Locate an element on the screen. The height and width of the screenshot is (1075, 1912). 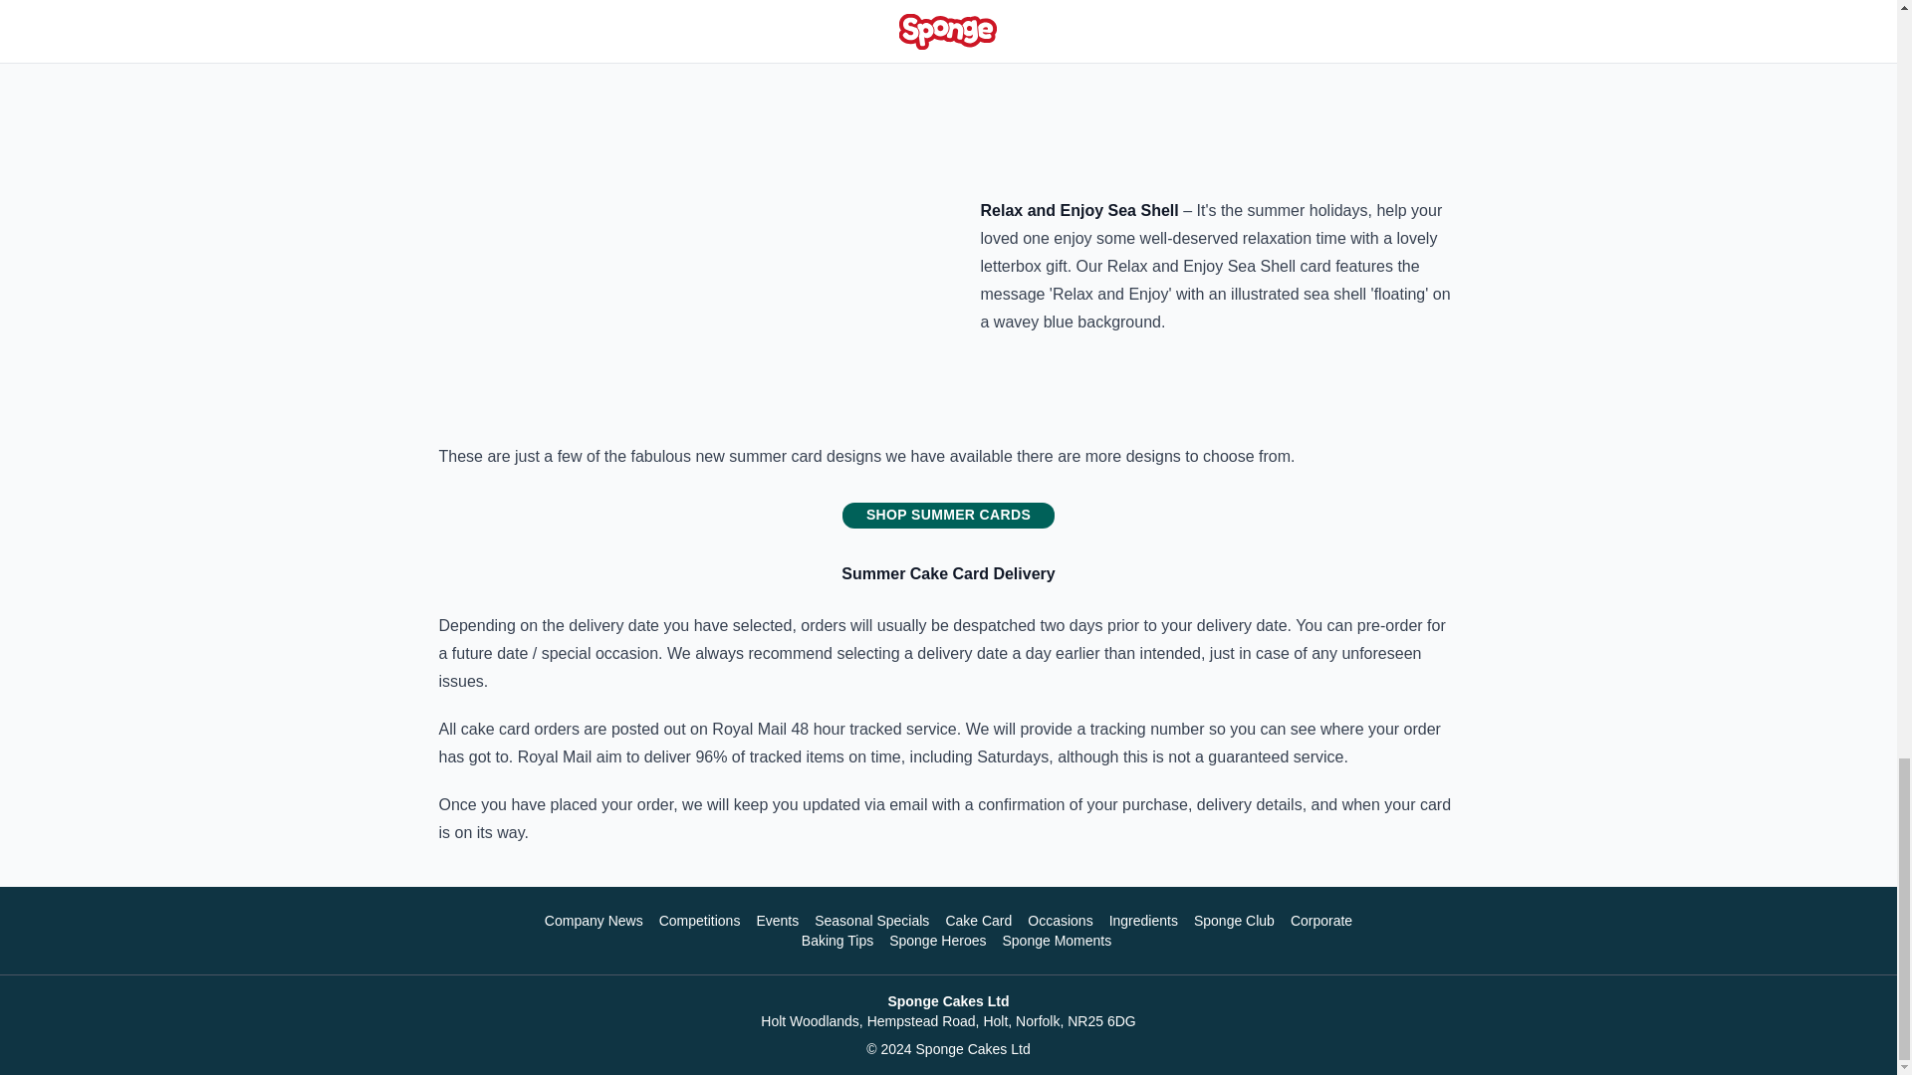
Competitions is located at coordinates (700, 920).